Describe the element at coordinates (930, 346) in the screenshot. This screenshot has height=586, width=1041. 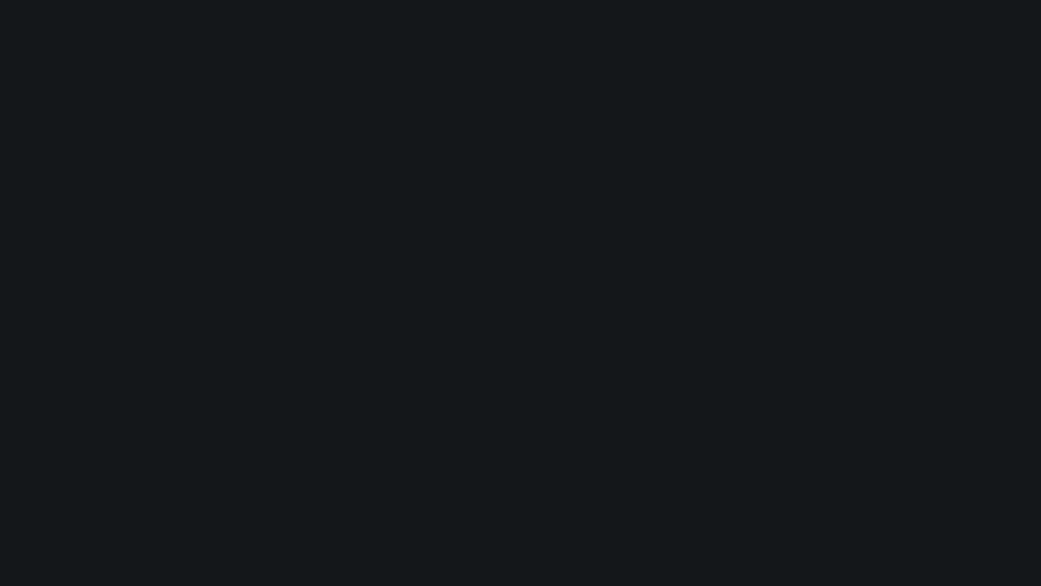
I see `Download All` at that location.